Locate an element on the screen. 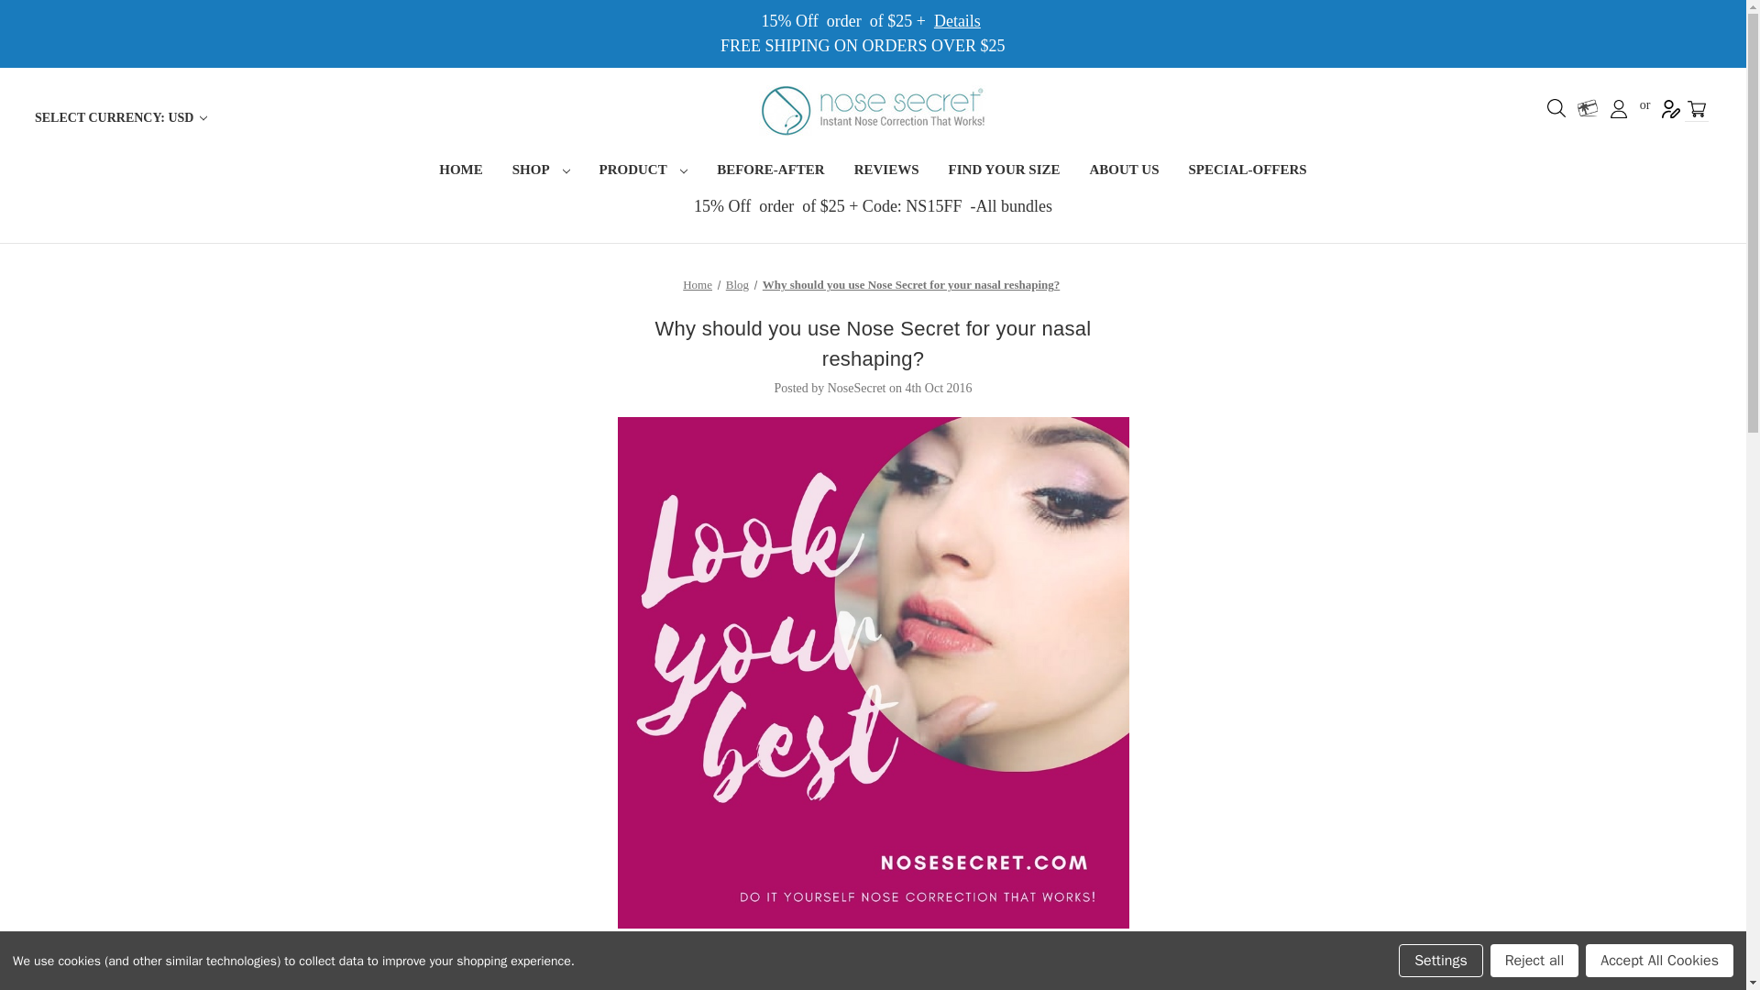 Image resolution: width=1760 pixels, height=990 pixels. Blog is located at coordinates (737, 284).